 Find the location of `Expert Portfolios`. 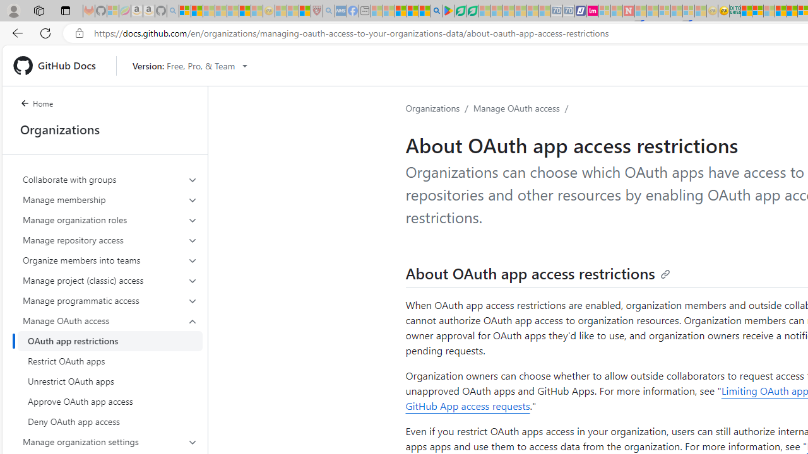

Expert Portfolios is located at coordinates (780, 11).